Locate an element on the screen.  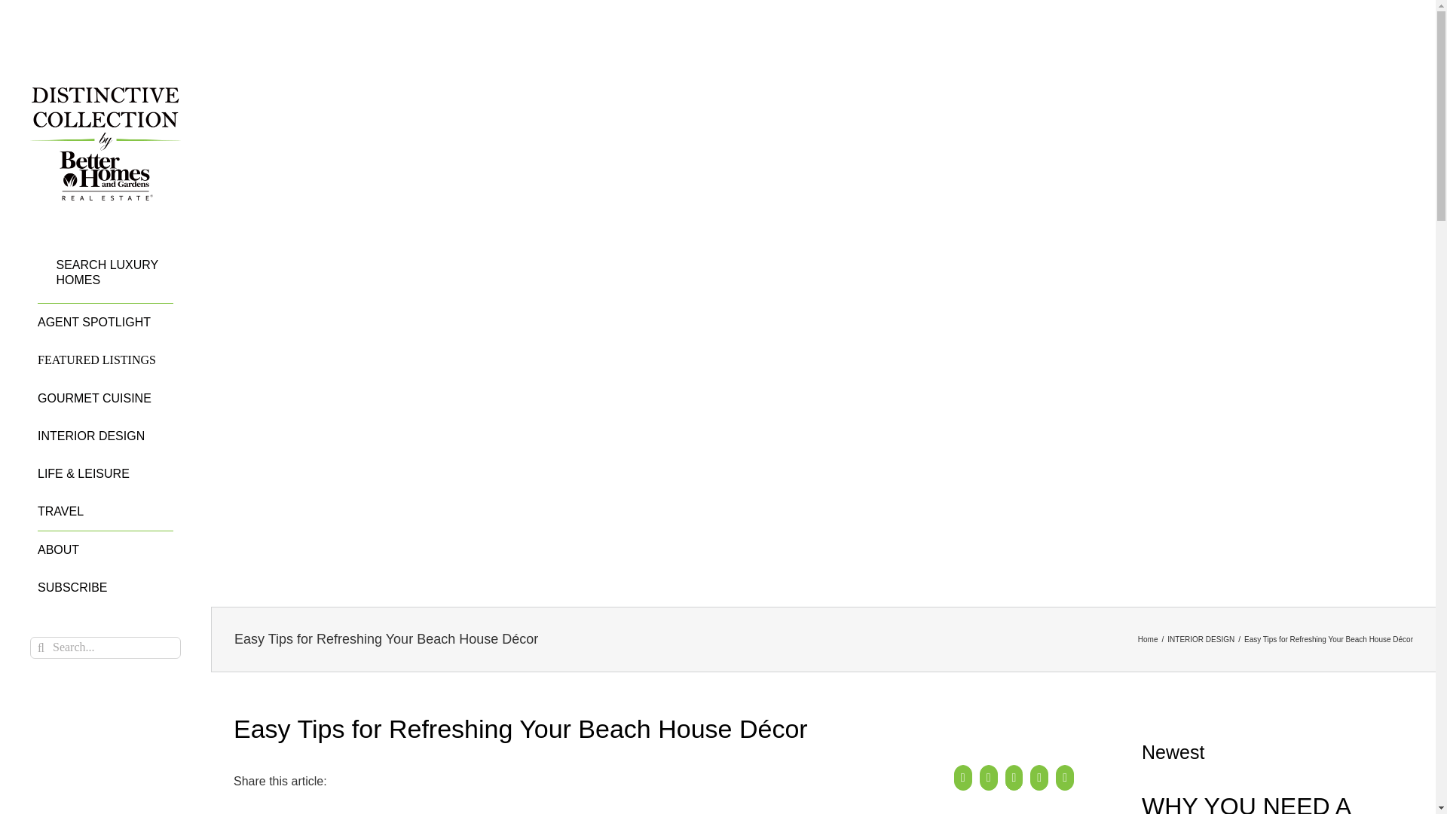
GOURMET CUISINE is located at coordinates (106, 399).